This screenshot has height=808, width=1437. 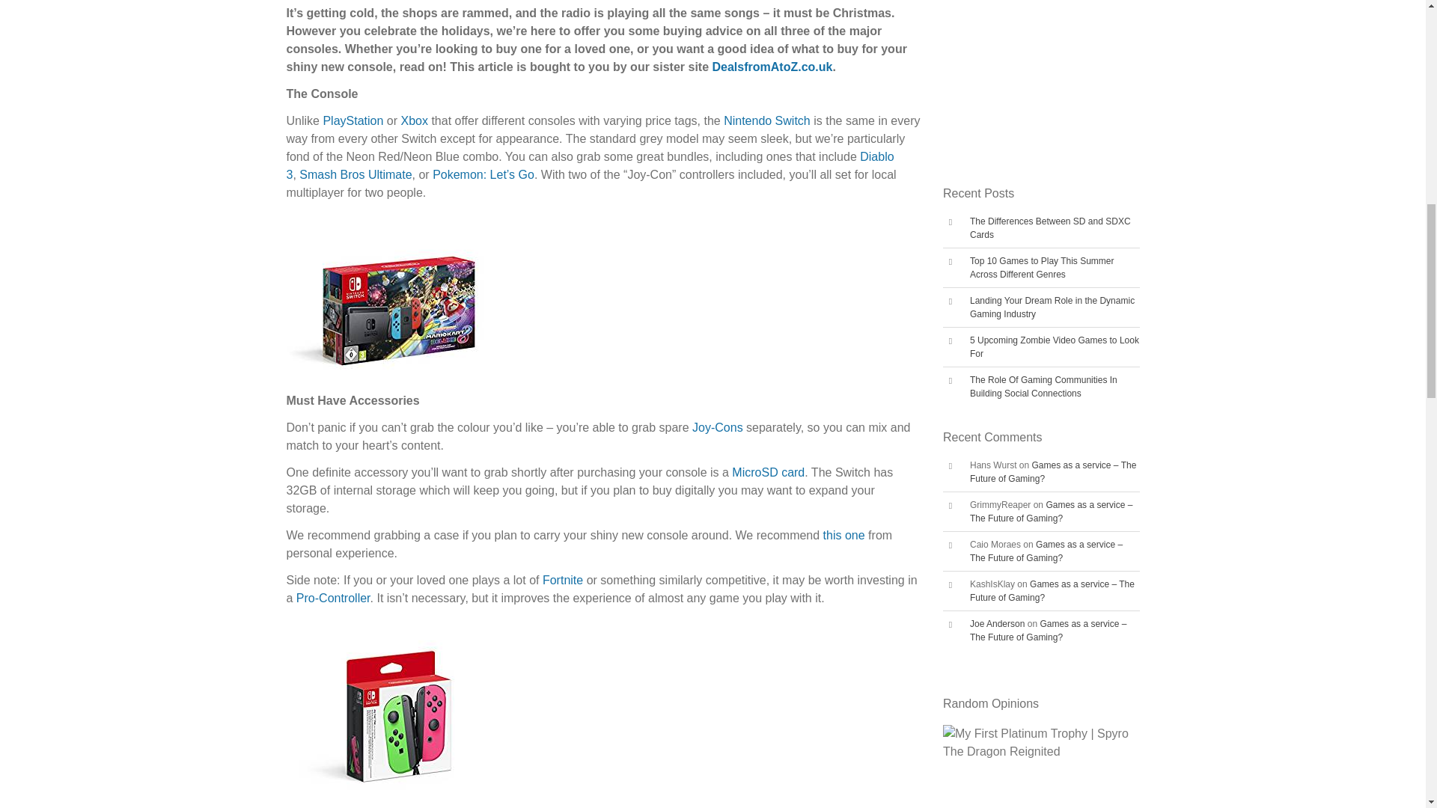 I want to click on Xbox, so click(x=413, y=120).